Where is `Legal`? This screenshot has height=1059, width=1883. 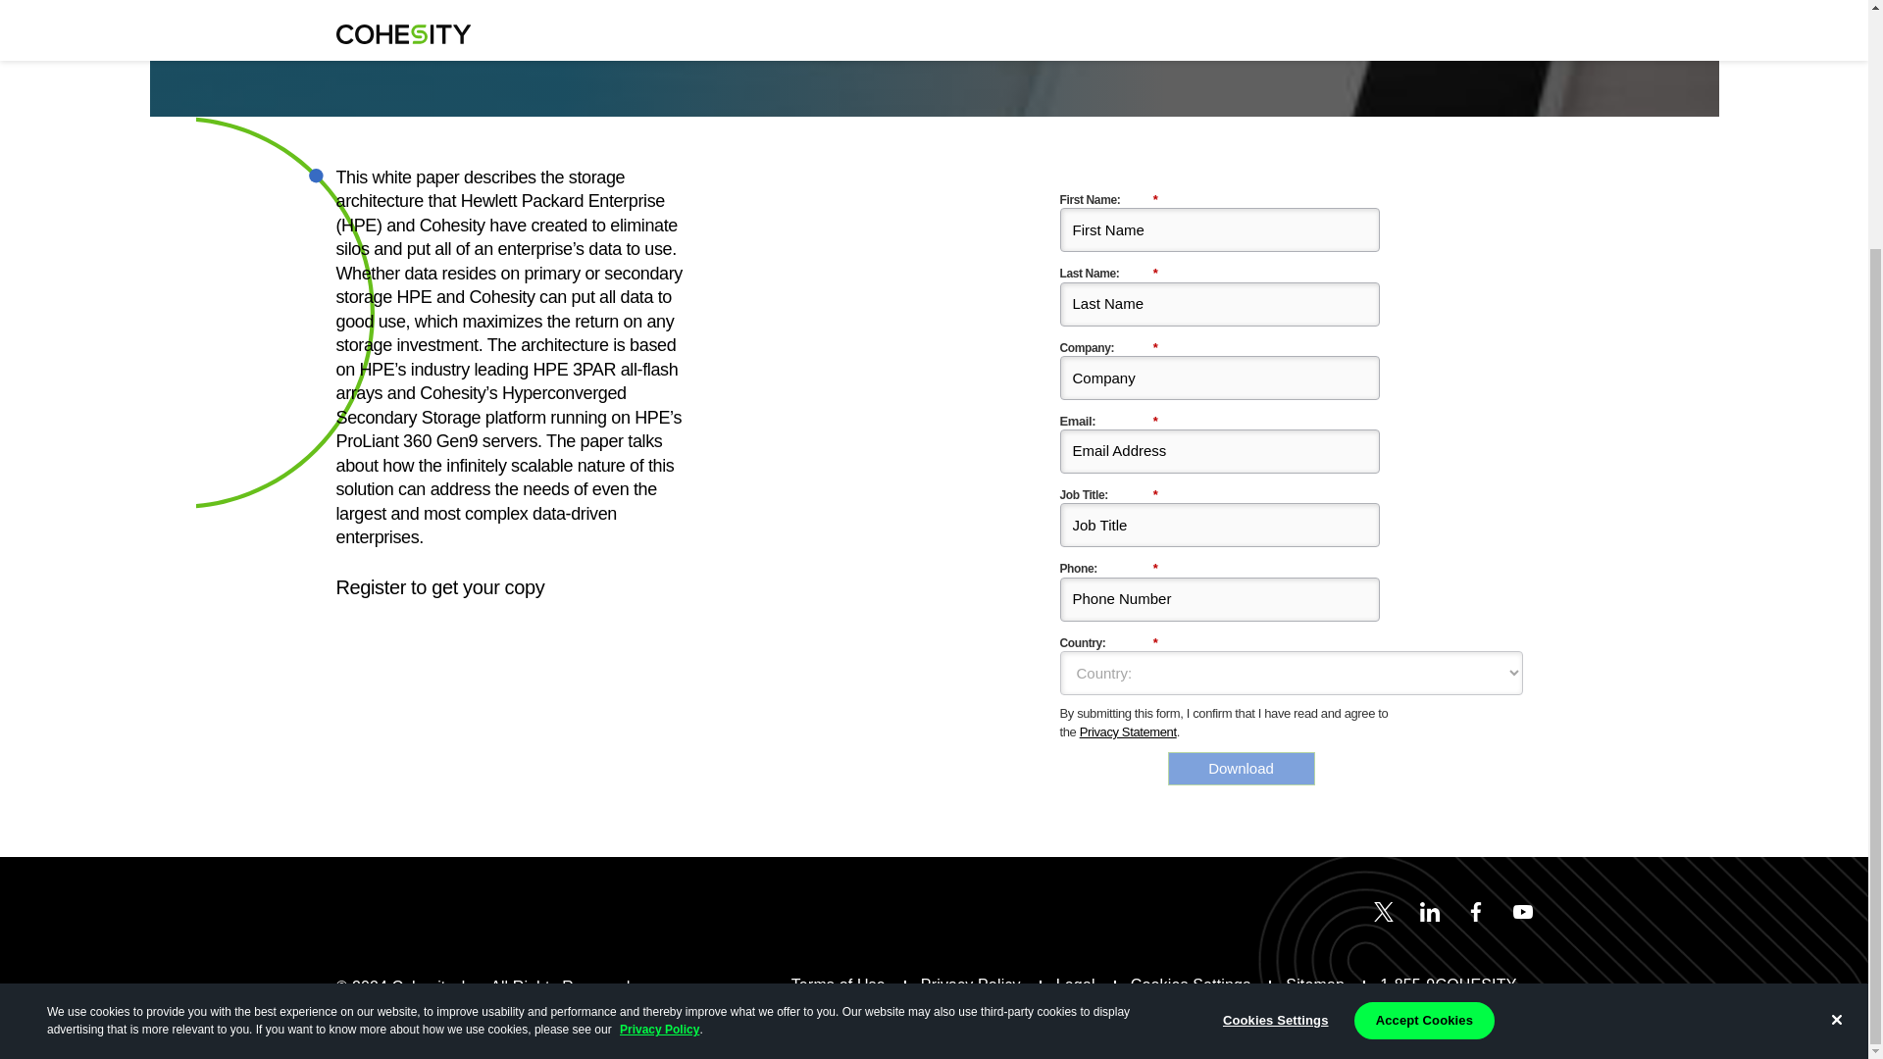 Legal is located at coordinates (1076, 984).